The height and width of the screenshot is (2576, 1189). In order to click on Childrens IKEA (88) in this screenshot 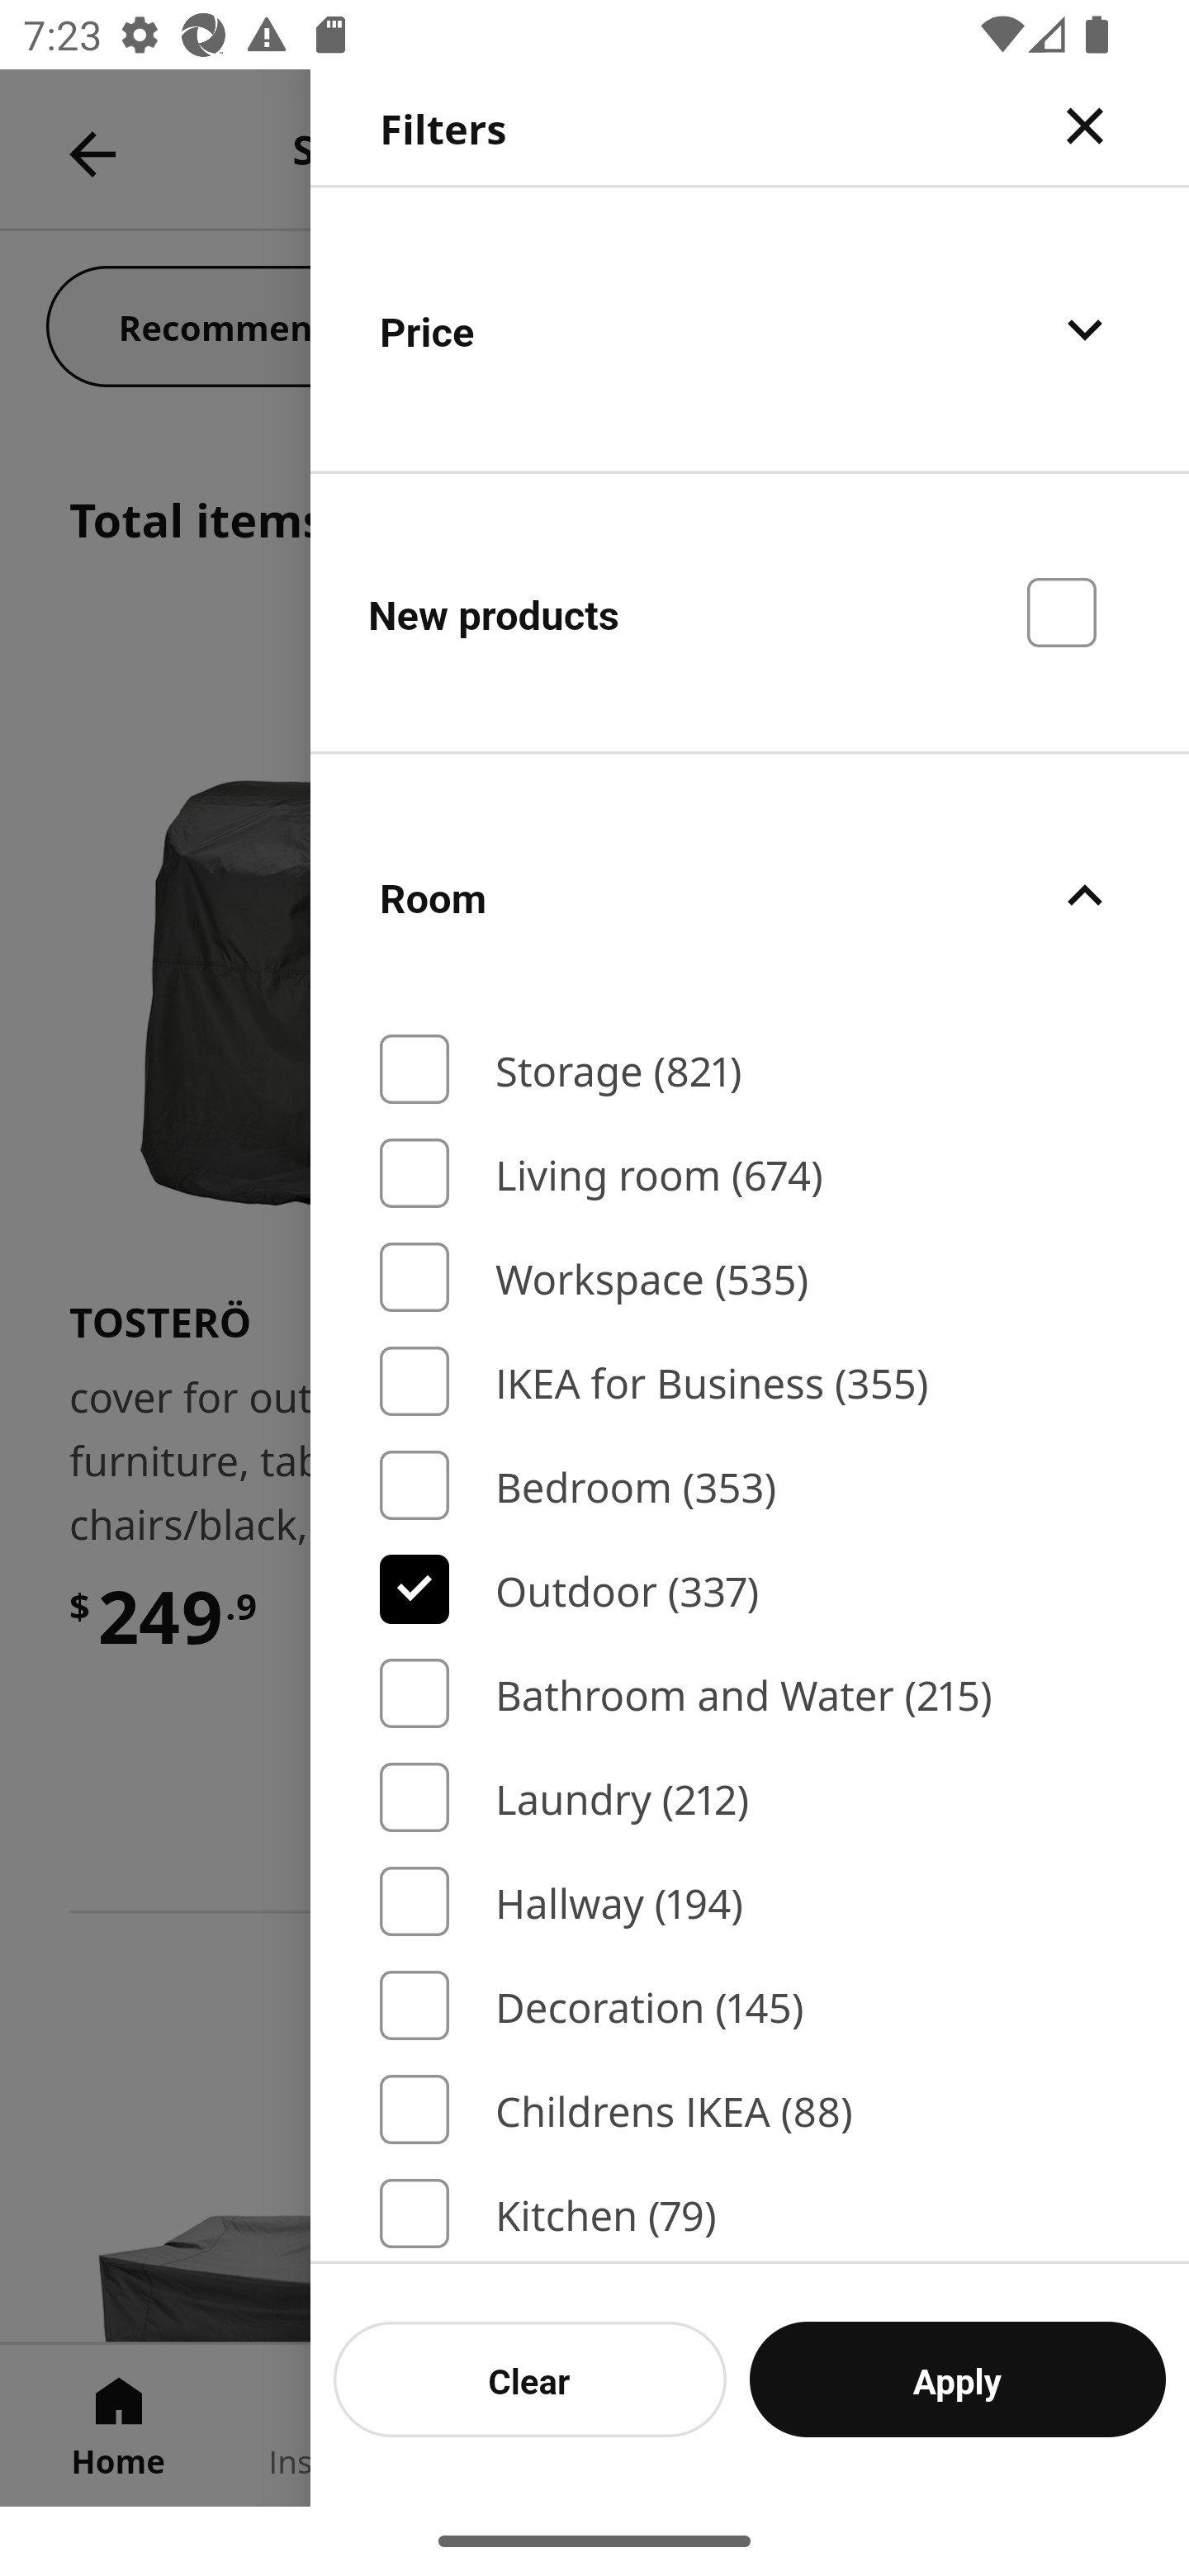, I will do `click(750, 2108)`.